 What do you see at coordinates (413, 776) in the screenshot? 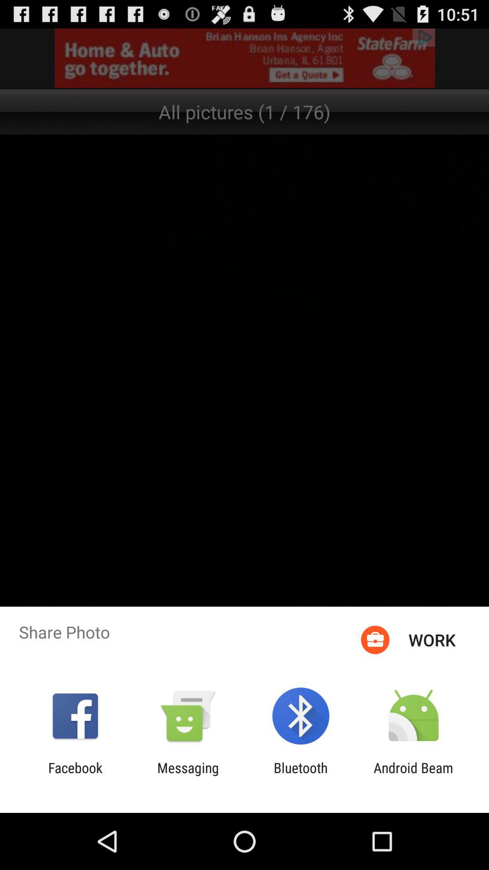
I see `jump until the android beam app` at bounding box center [413, 776].